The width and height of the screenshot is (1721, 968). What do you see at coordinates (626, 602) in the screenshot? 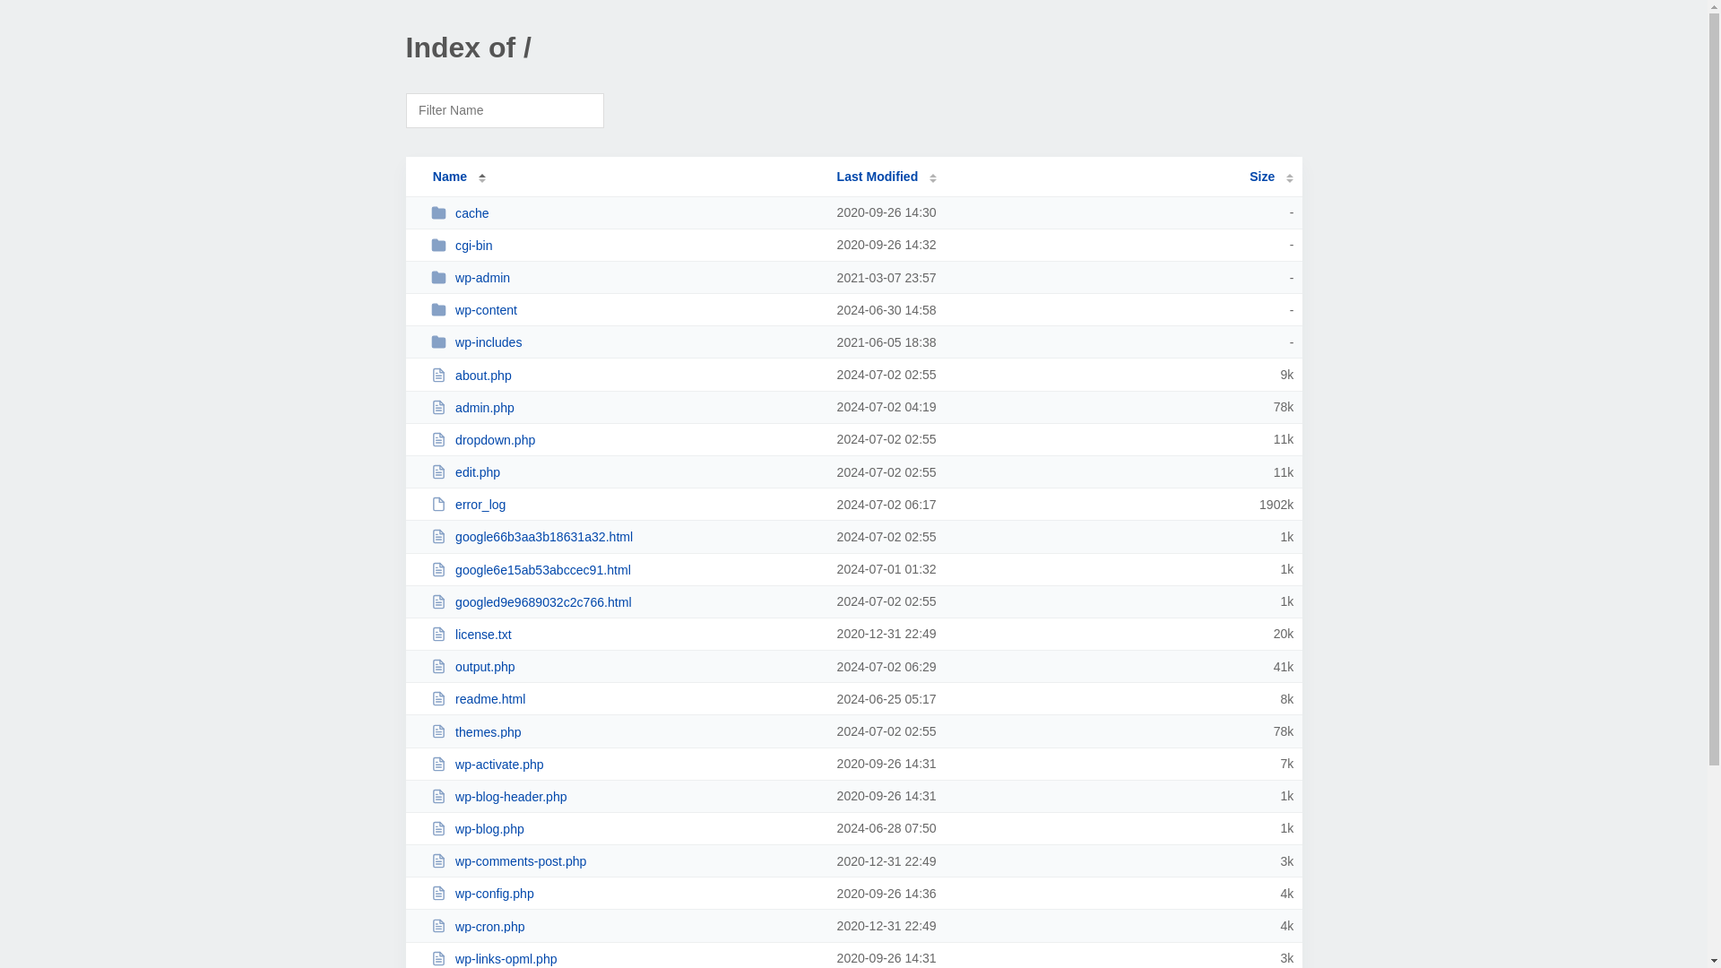
I see `googled9e9689032c2c766.html` at bounding box center [626, 602].